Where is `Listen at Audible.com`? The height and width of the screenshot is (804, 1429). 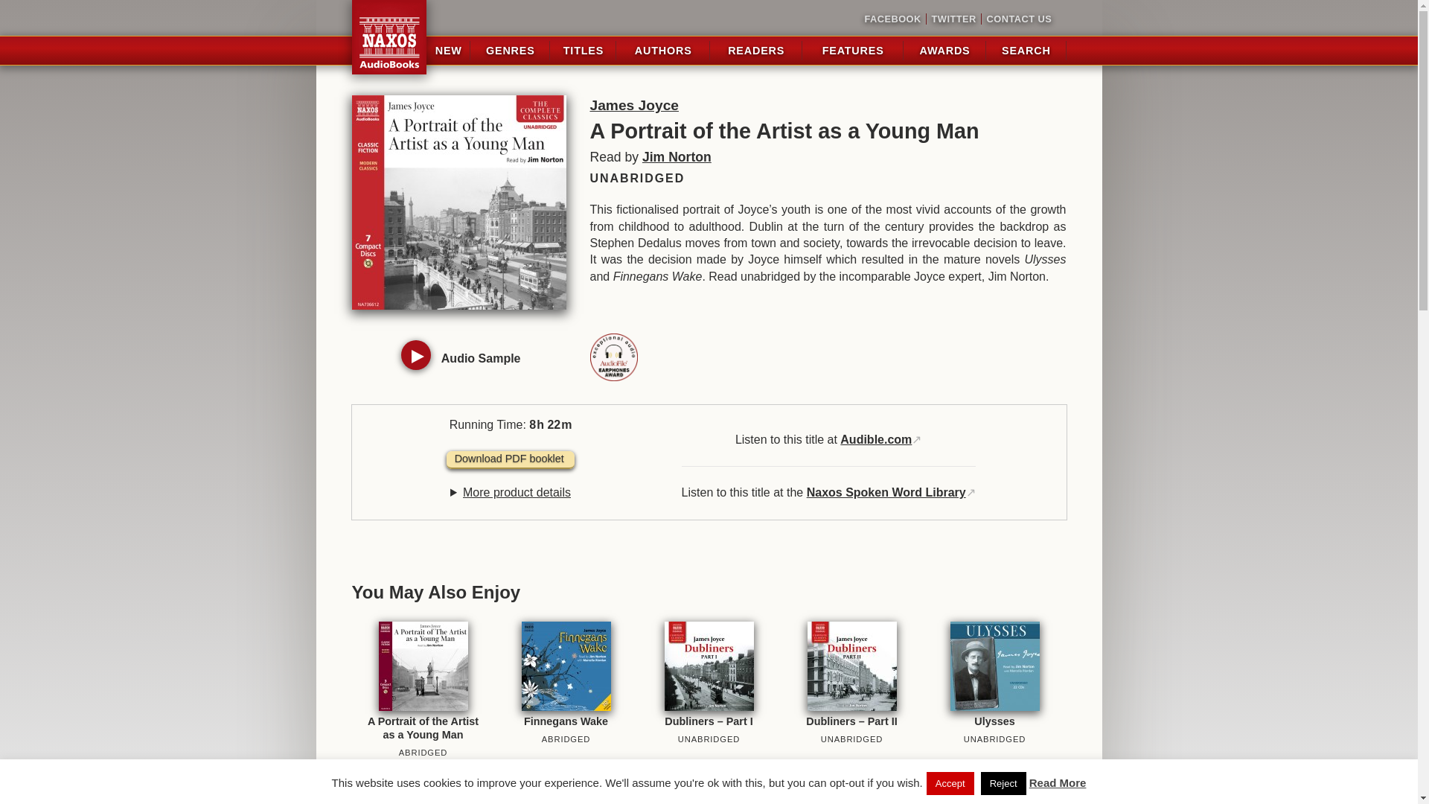 Listen at Audible.com is located at coordinates (875, 439).